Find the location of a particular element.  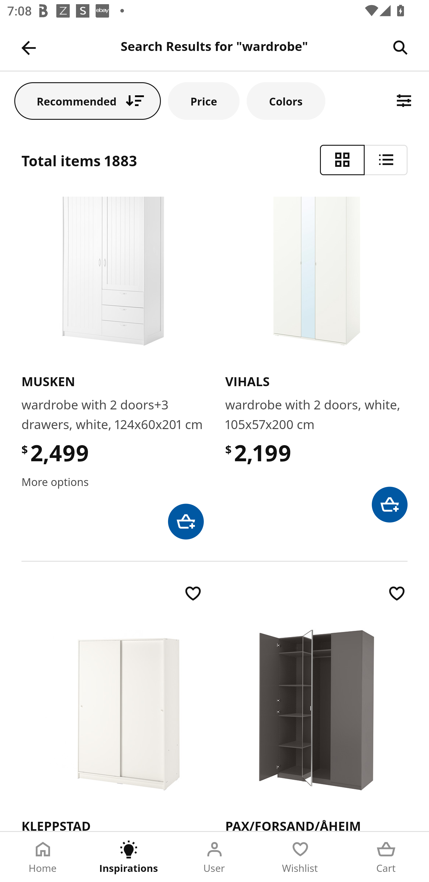

Cart
Tab 5 of 5 is located at coordinates (386, 857).